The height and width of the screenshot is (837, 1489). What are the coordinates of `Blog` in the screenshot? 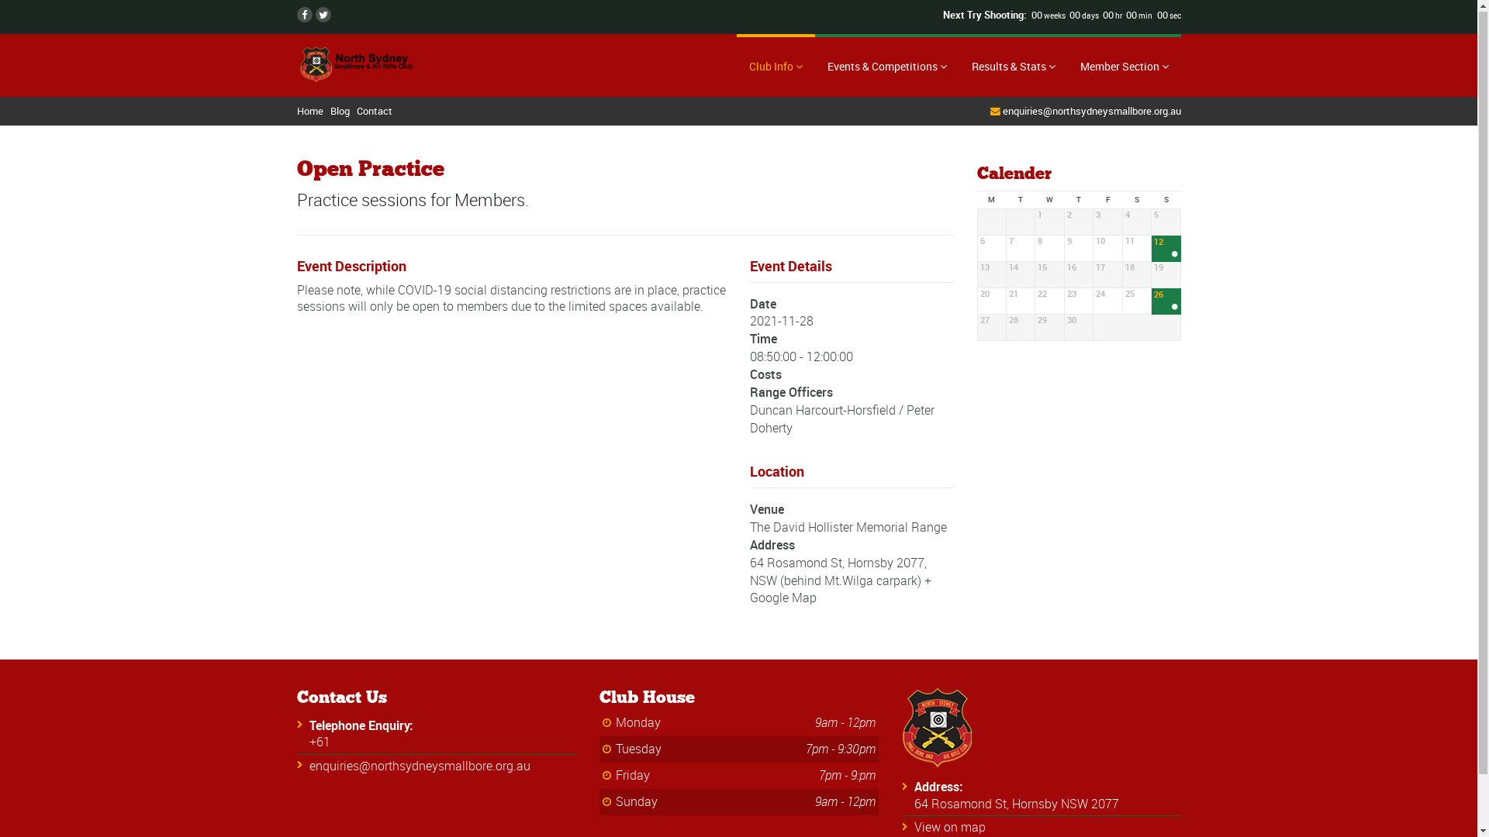 It's located at (340, 112).